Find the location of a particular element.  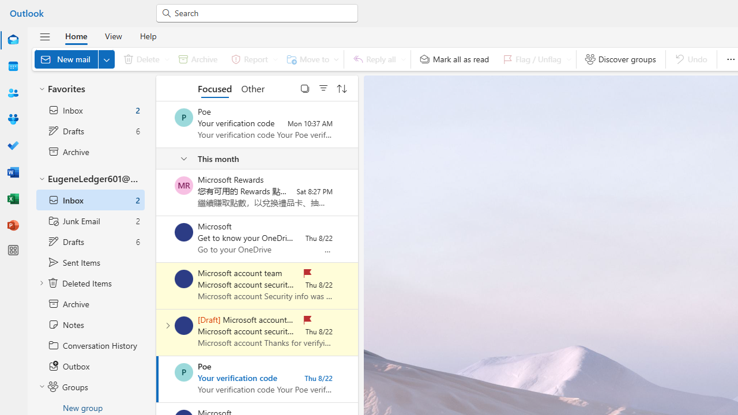

Expand to see delete options is located at coordinates (167, 59).